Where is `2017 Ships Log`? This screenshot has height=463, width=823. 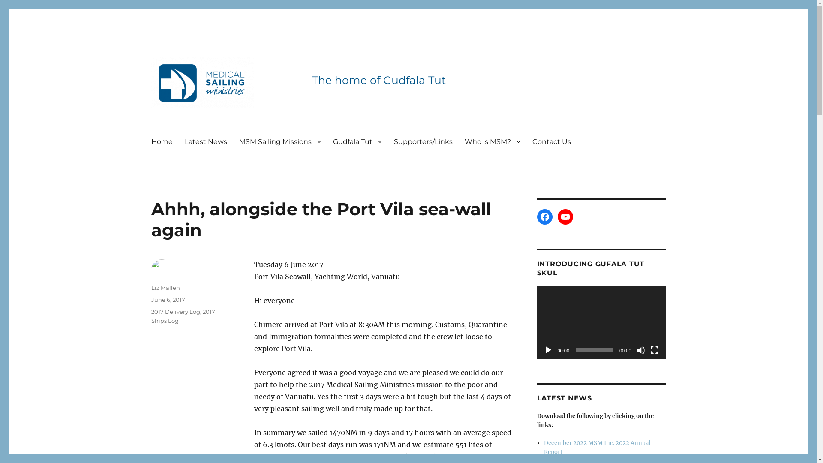 2017 Ships Log is located at coordinates (183, 316).